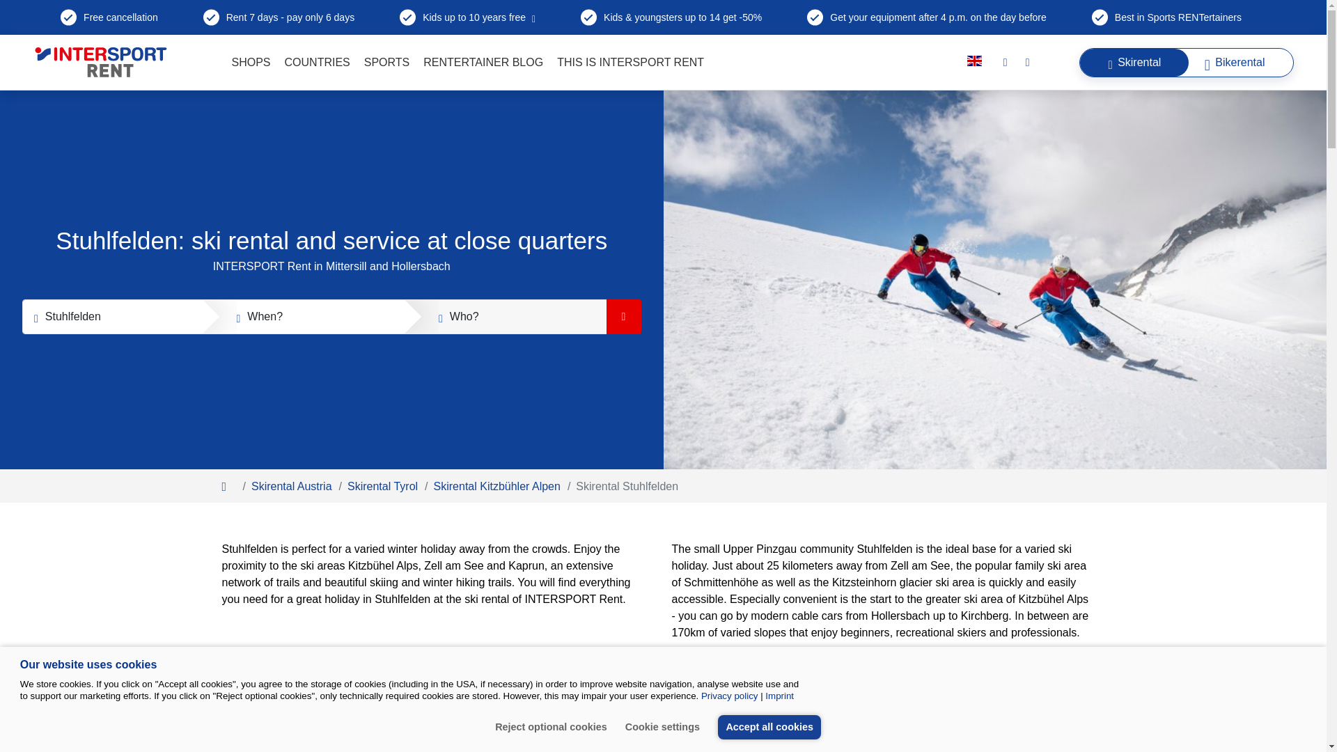  Describe the element at coordinates (777, 696) in the screenshot. I see `Imprint` at that location.